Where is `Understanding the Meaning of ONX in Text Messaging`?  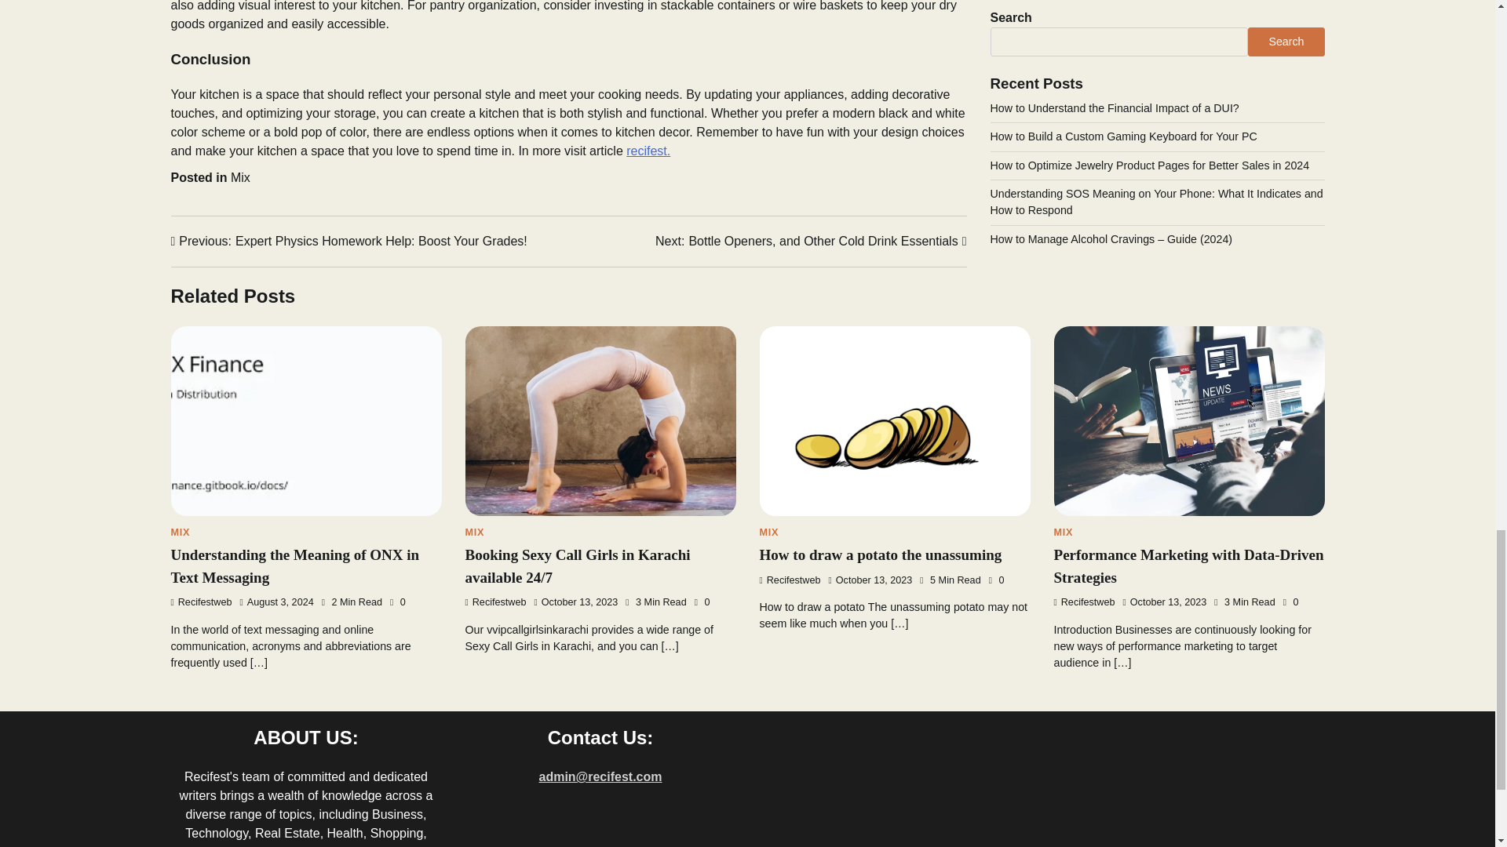
Understanding the Meaning of ONX in Text Messaging is located at coordinates (349, 241).